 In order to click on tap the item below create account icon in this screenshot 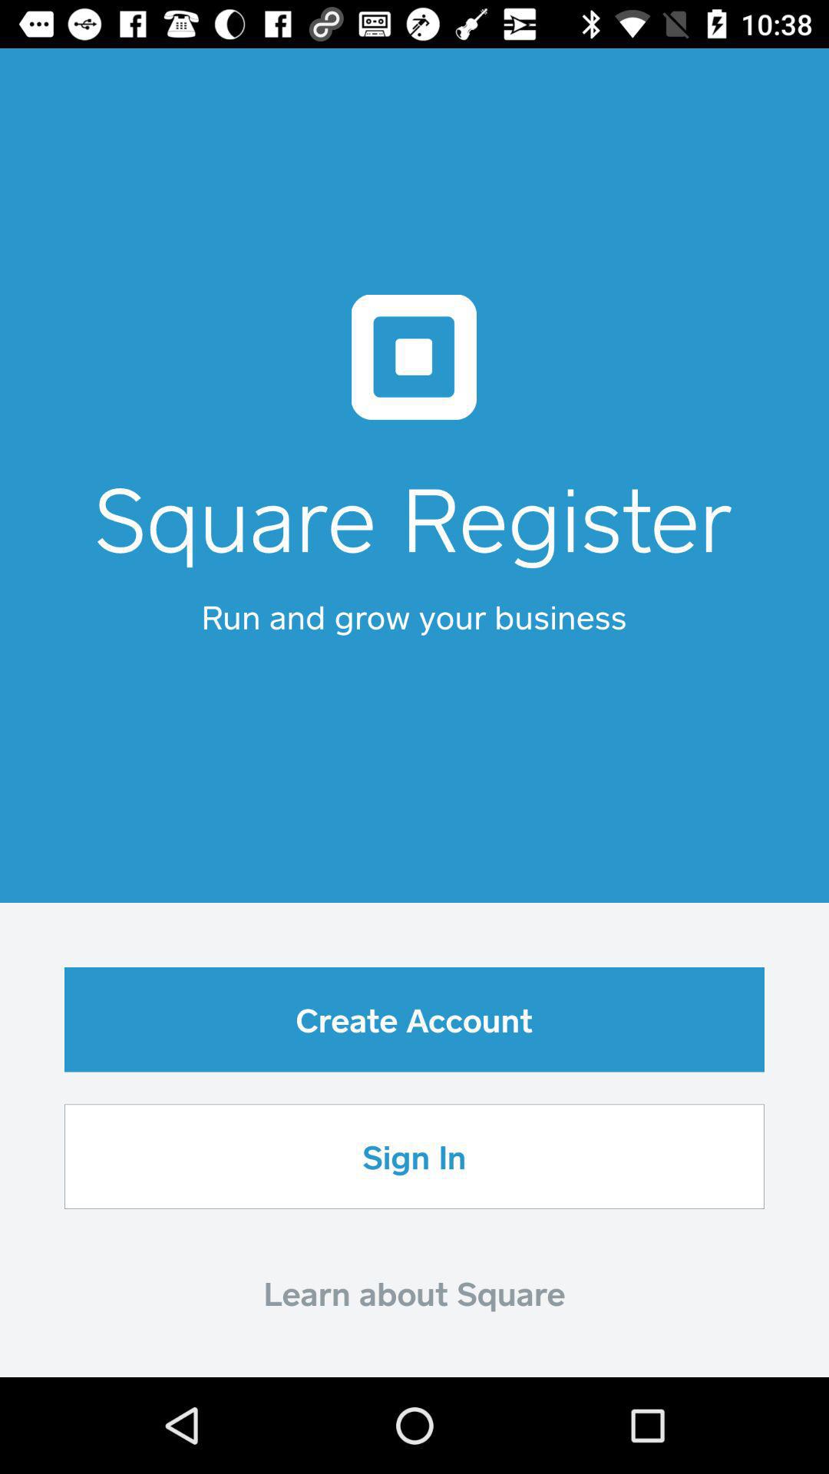, I will do `click(414, 1156)`.